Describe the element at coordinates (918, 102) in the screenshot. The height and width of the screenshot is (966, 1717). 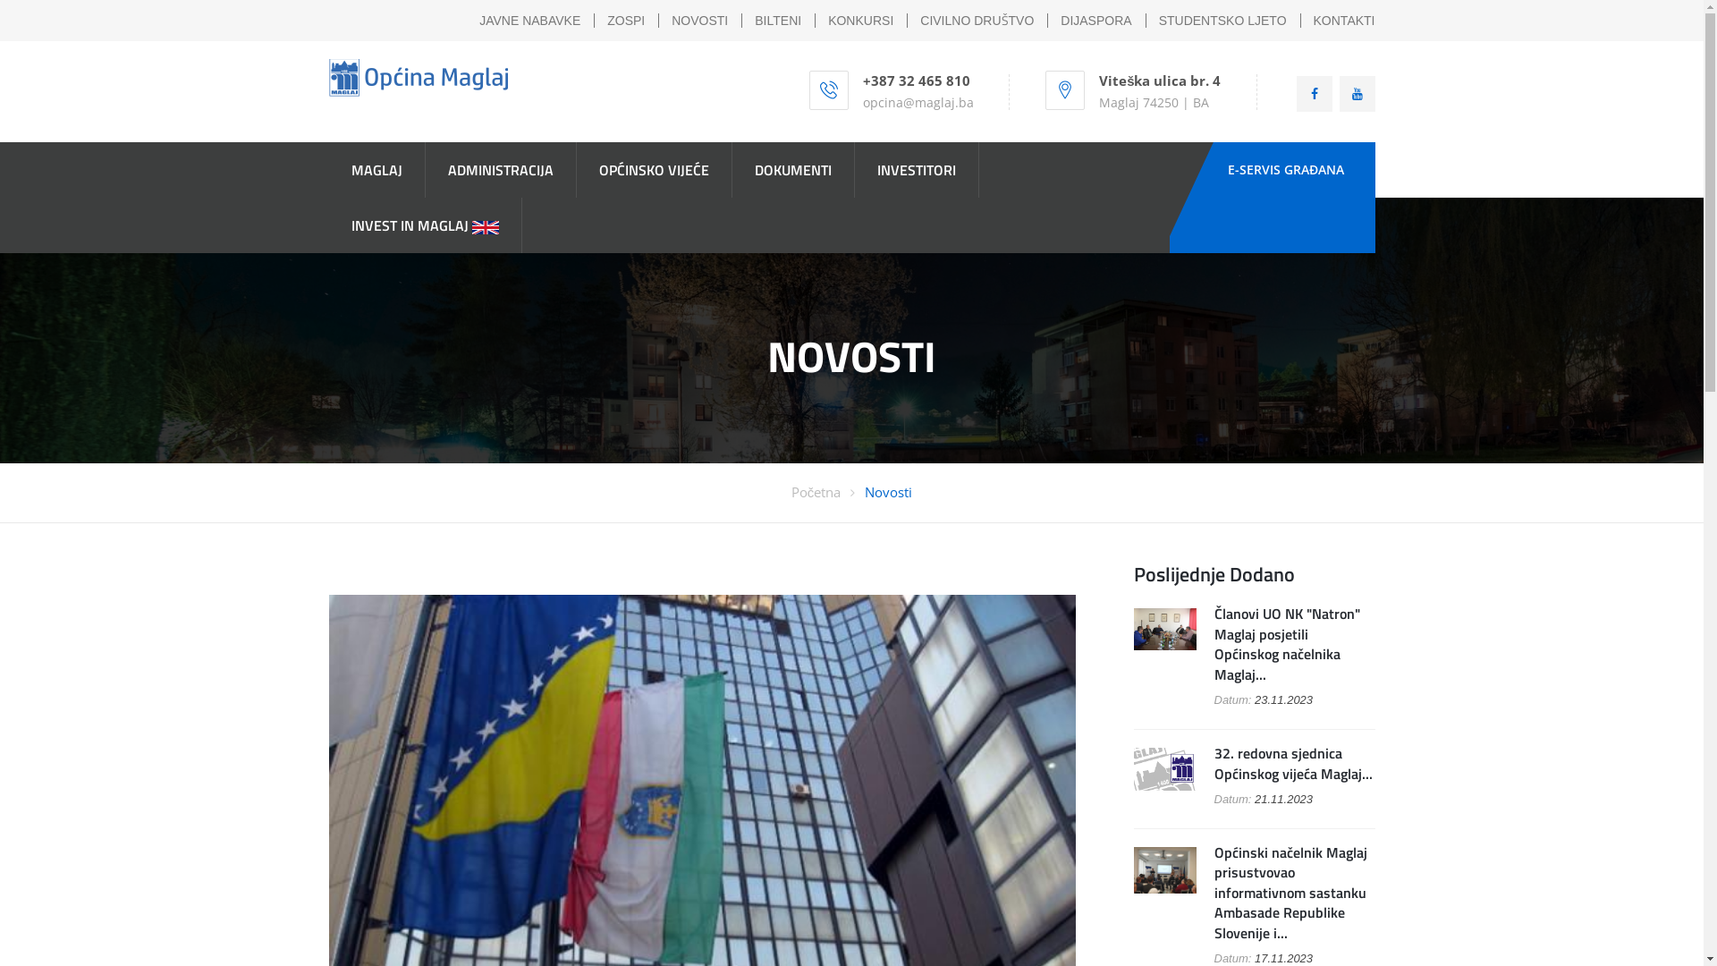
I see `opcina@maglaj.ba` at that location.